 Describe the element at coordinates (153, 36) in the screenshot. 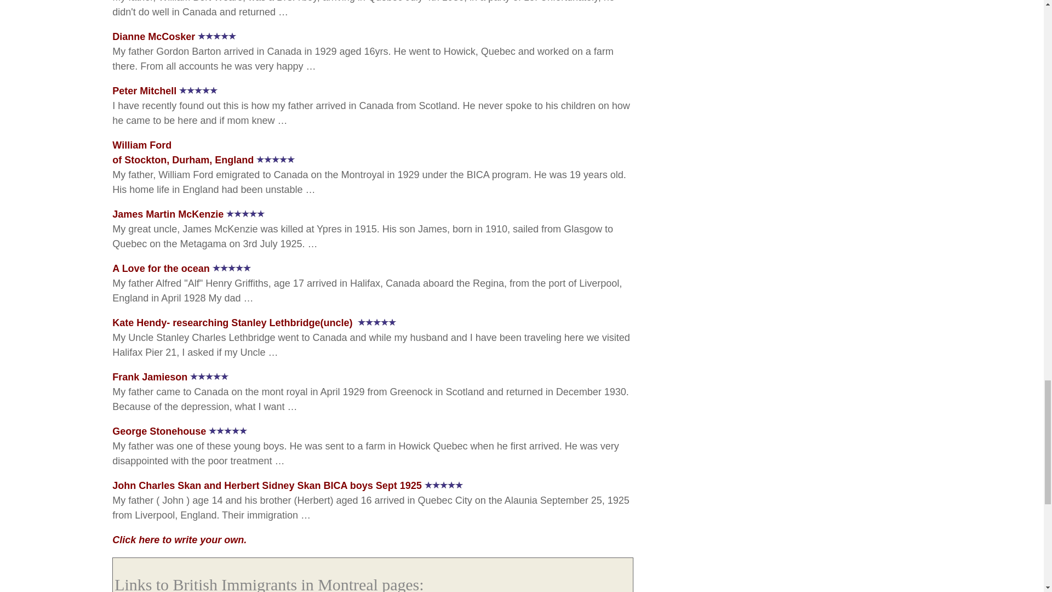

I see `James Martin McKenzie` at that location.